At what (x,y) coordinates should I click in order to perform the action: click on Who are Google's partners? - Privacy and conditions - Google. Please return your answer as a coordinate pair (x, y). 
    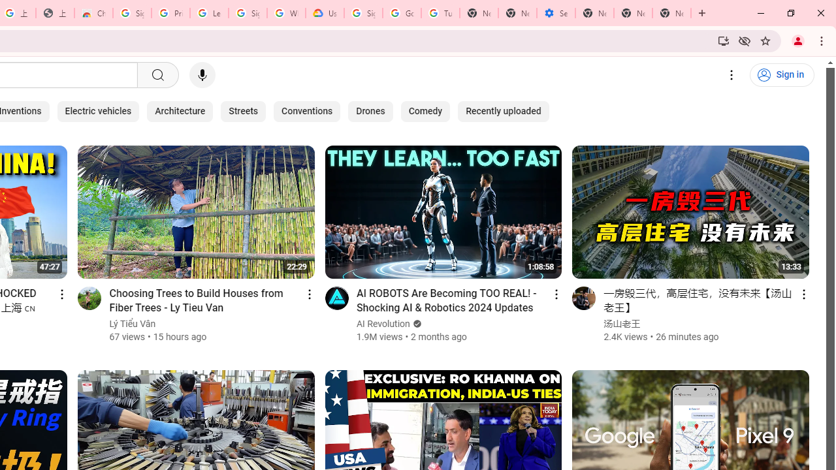
    Looking at the image, I should click on (286, 13).